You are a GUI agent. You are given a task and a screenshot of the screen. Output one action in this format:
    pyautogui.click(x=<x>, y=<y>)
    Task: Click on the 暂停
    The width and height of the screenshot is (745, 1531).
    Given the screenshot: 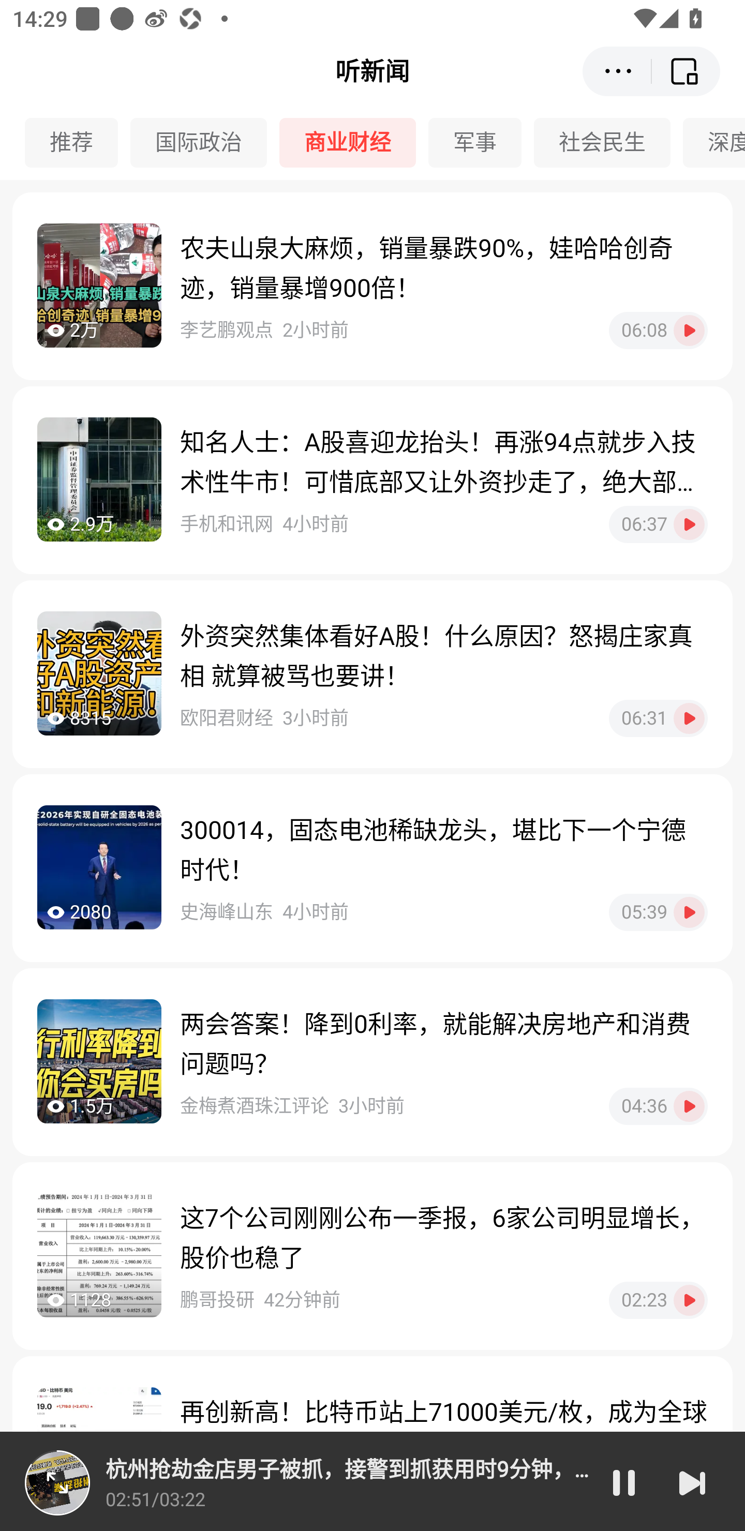 What is the action you would take?
    pyautogui.click(x=624, y=1482)
    